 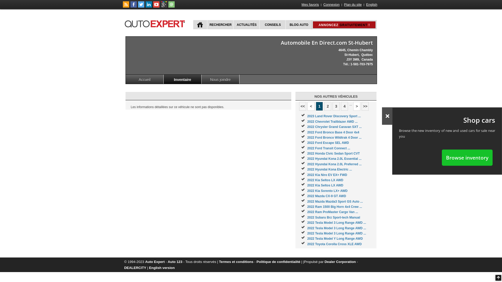 I want to click on ACCUEIL, so click(x=200, y=25).